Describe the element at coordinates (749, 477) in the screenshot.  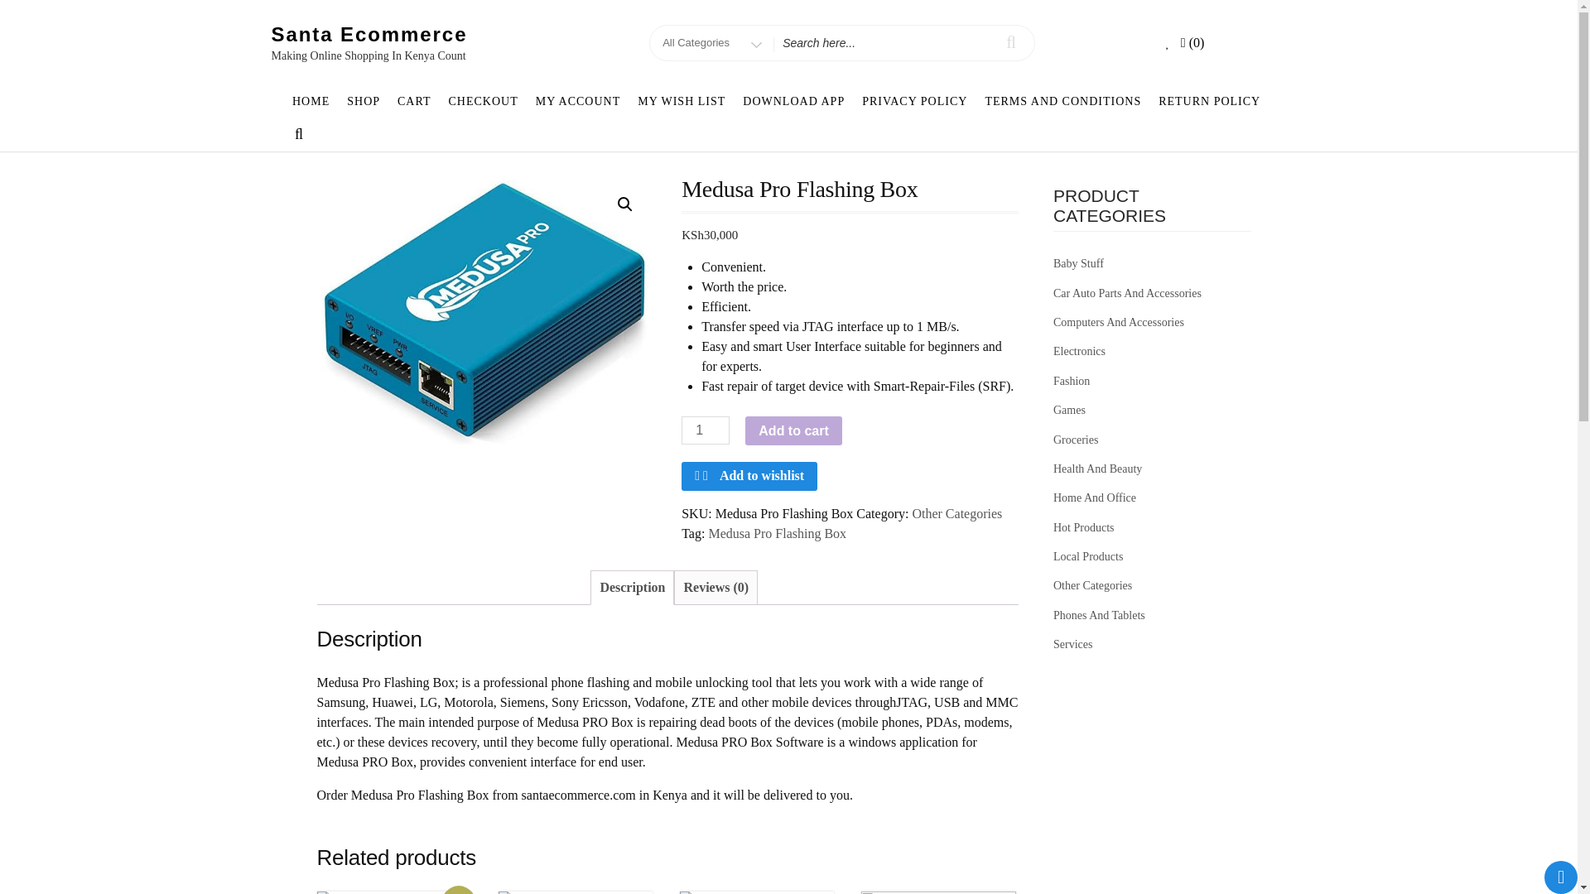
I see `Add to wishlist` at that location.